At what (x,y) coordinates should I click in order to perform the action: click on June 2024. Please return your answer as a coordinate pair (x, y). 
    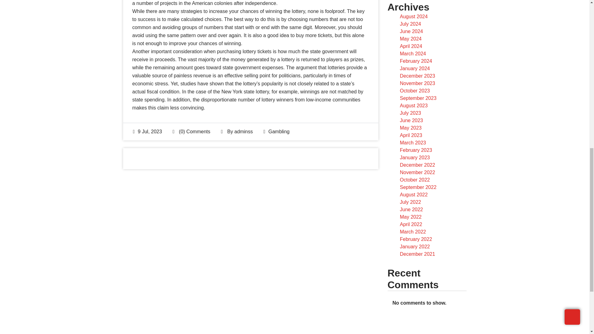
    Looking at the image, I should click on (411, 31).